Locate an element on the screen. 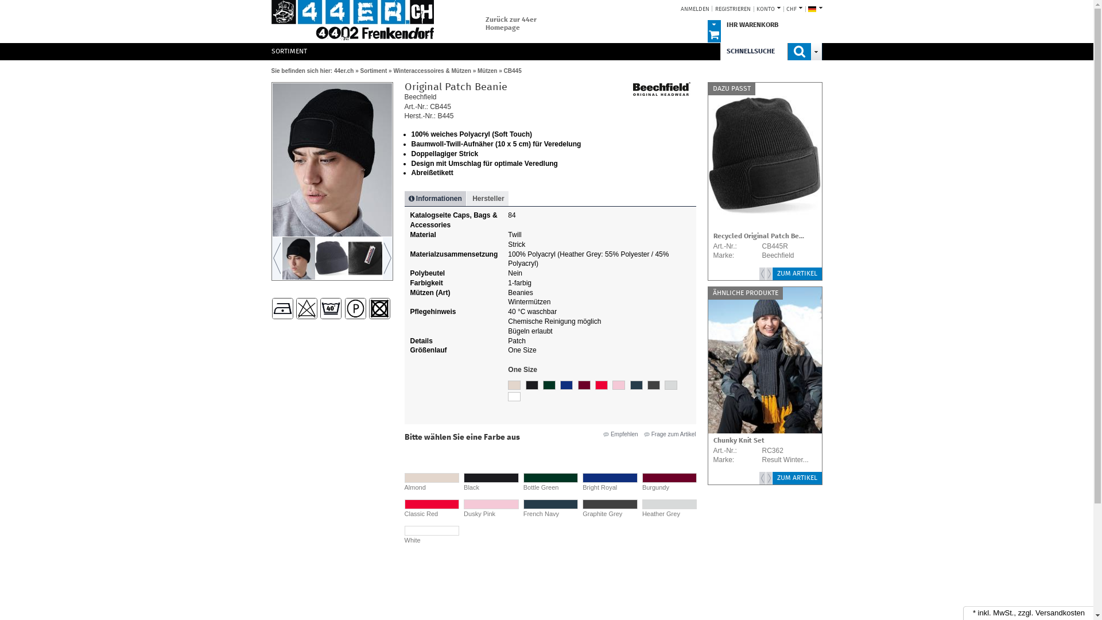 The height and width of the screenshot is (620, 1102). French Navy is located at coordinates (550, 509).